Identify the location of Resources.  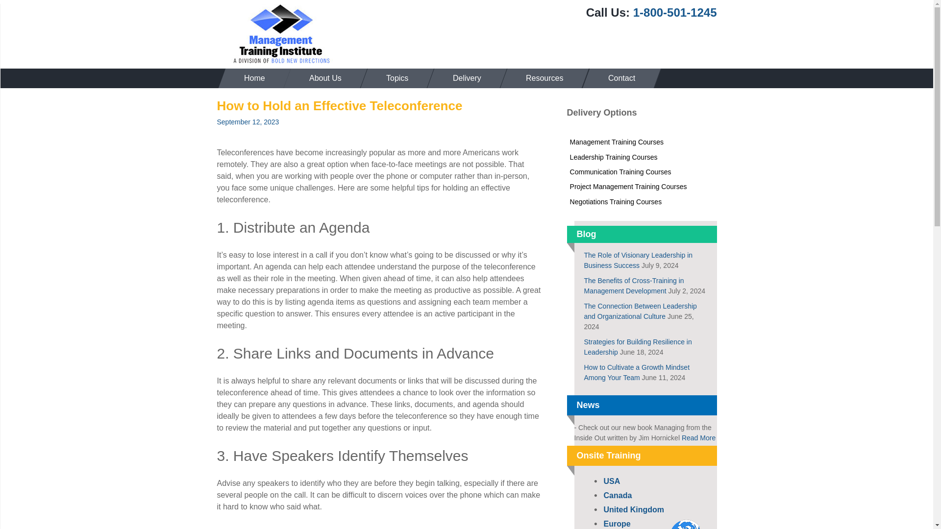
(541, 78).